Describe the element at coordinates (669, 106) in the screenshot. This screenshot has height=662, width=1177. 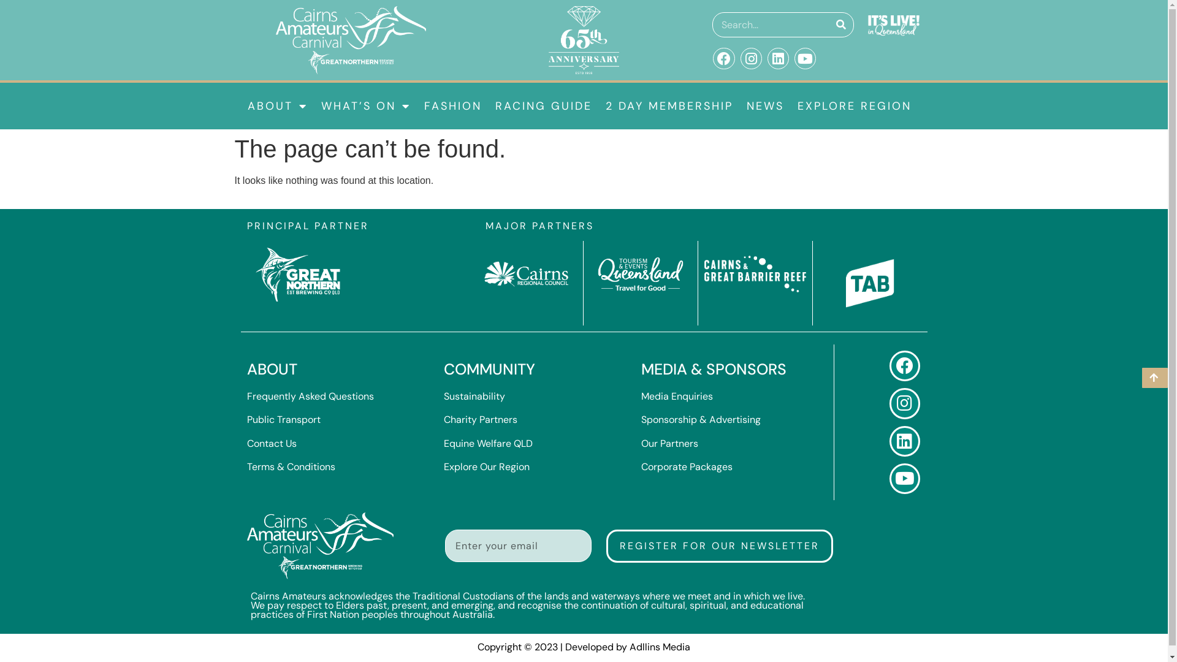
I see `2 DAY MEMBERSHIP` at that location.